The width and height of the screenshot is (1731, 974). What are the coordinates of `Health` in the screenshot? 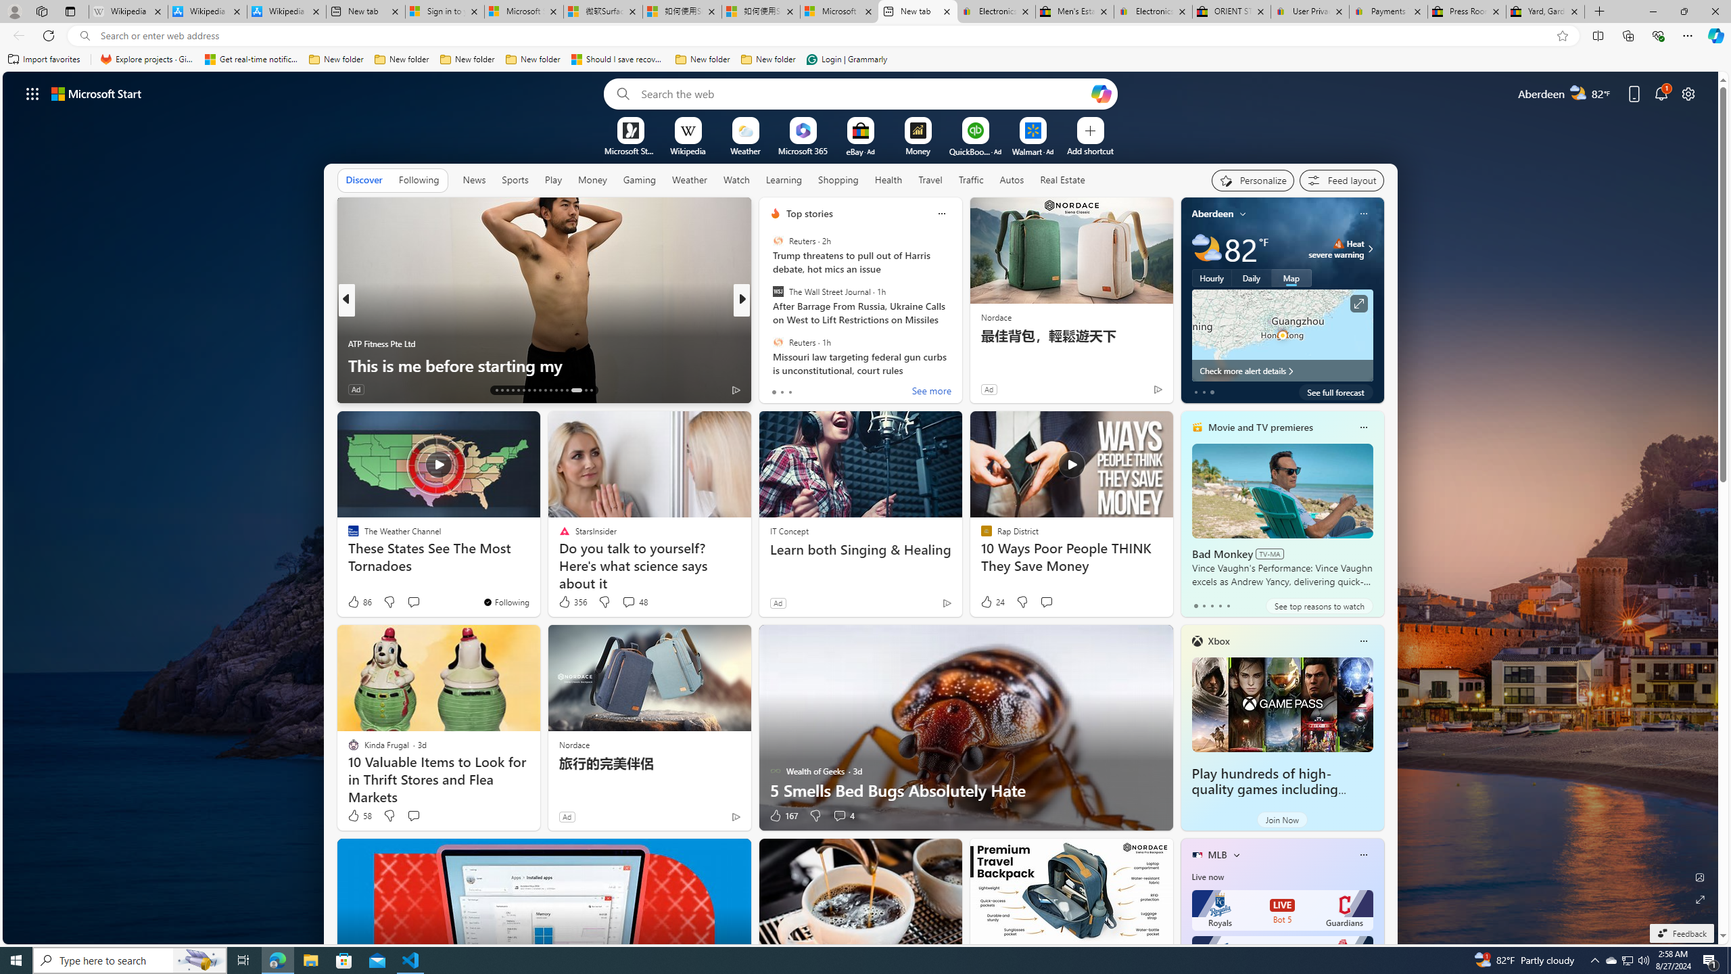 It's located at (888, 180).